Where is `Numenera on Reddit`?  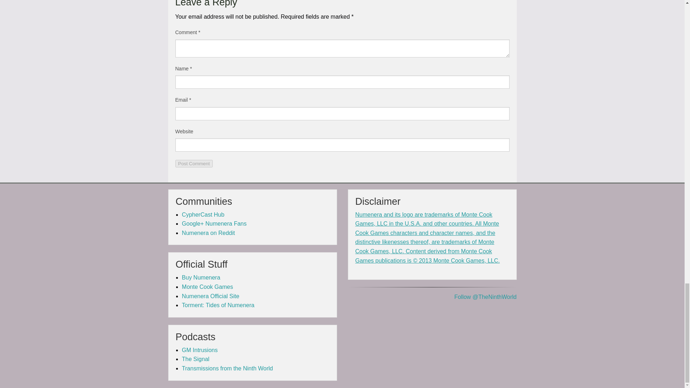 Numenera on Reddit is located at coordinates (208, 233).